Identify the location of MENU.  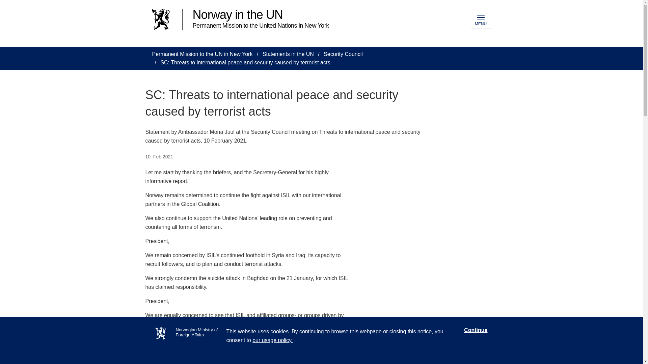
(480, 19).